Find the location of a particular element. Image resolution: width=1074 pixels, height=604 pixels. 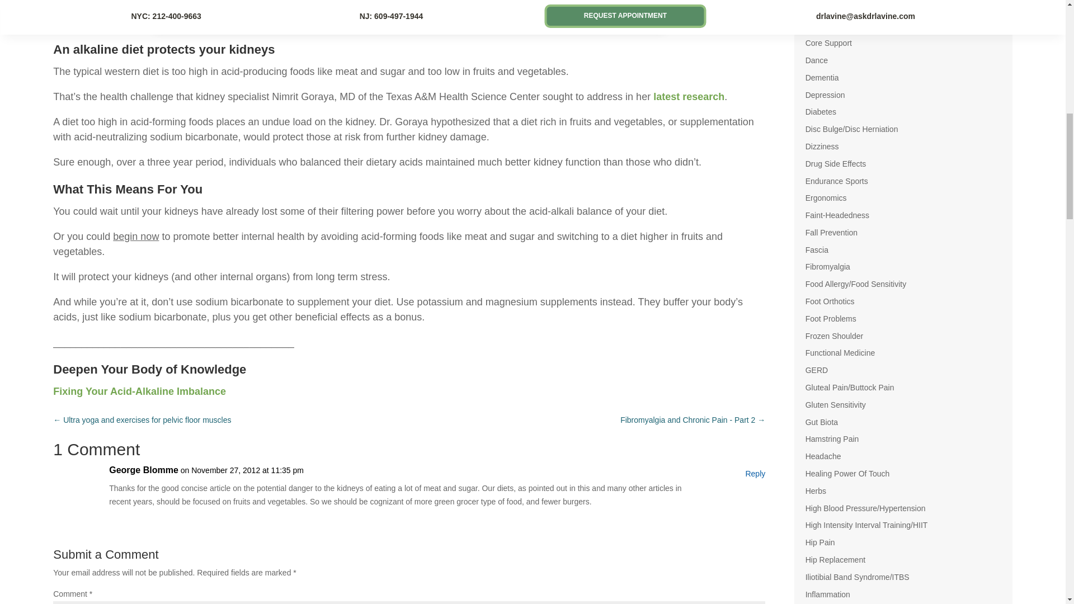

Fixing Your Acid-Alkaline Imbalance is located at coordinates (139, 391).